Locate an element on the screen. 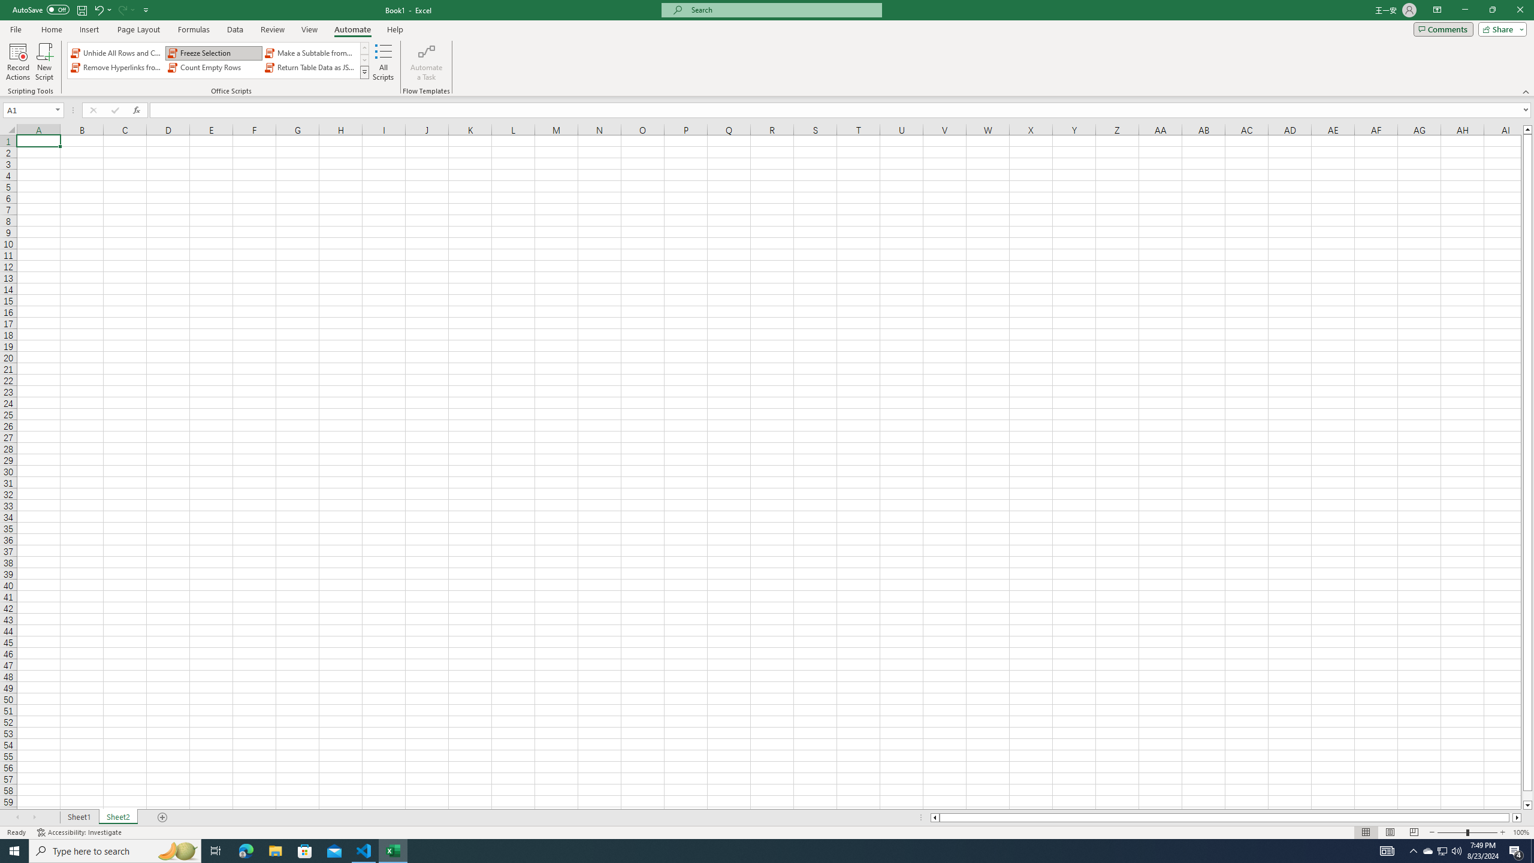 The height and width of the screenshot is (863, 1534). Page Break Preview is located at coordinates (1414, 832).